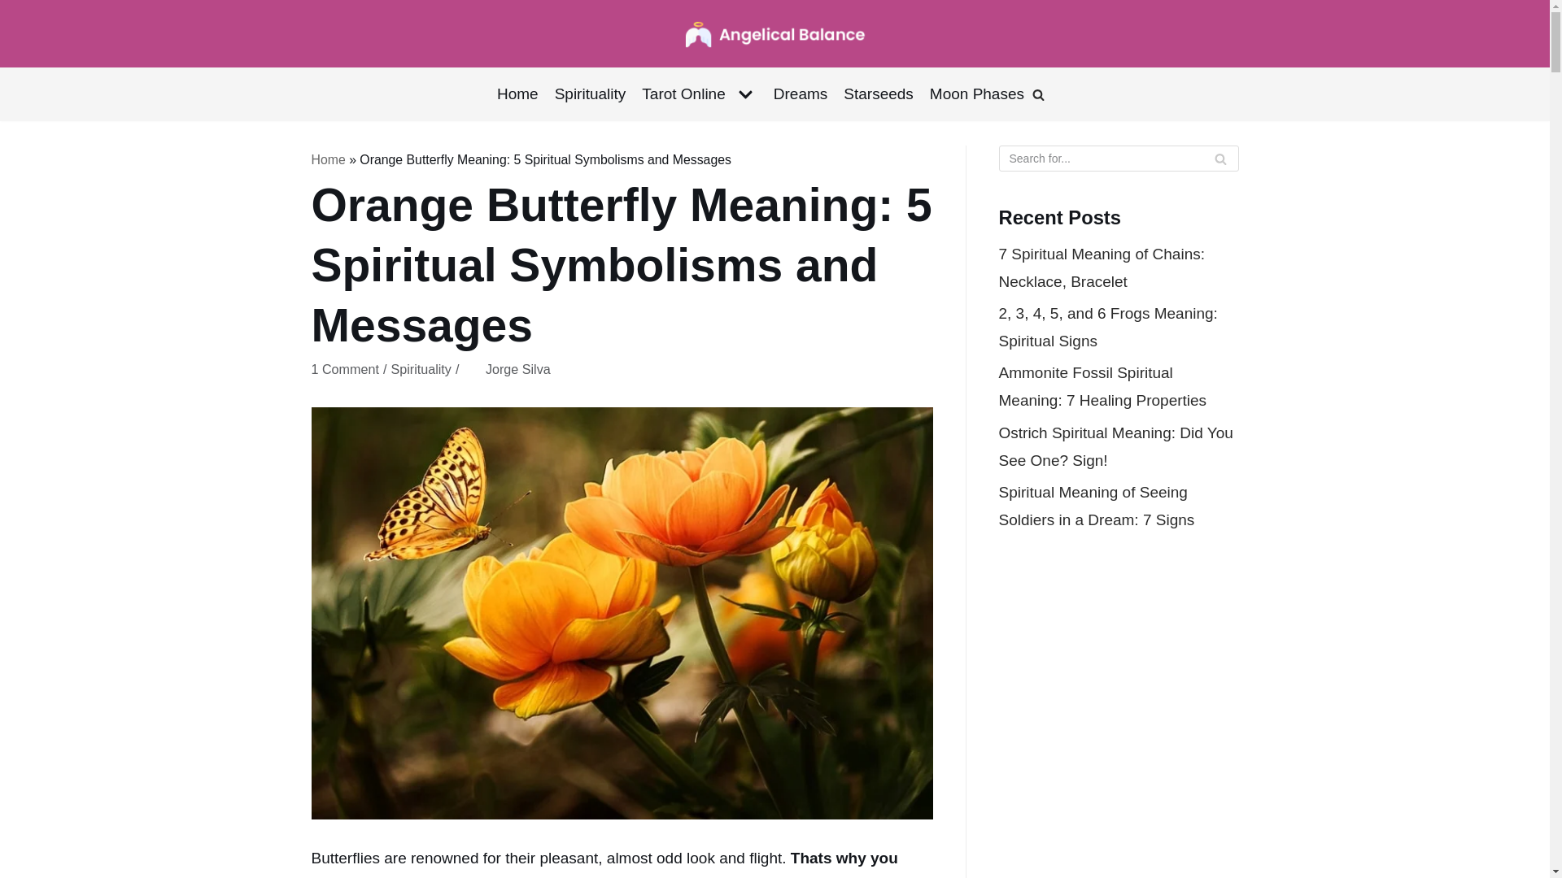  What do you see at coordinates (774, 33) in the screenshot?
I see `Angelical Balance` at bounding box center [774, 33].